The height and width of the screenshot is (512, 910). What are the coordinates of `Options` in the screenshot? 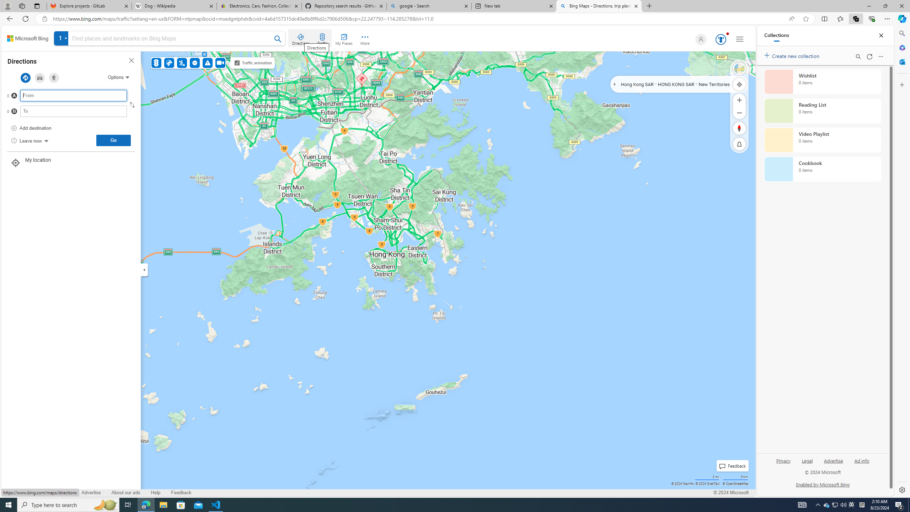 It's located at (118, 77).